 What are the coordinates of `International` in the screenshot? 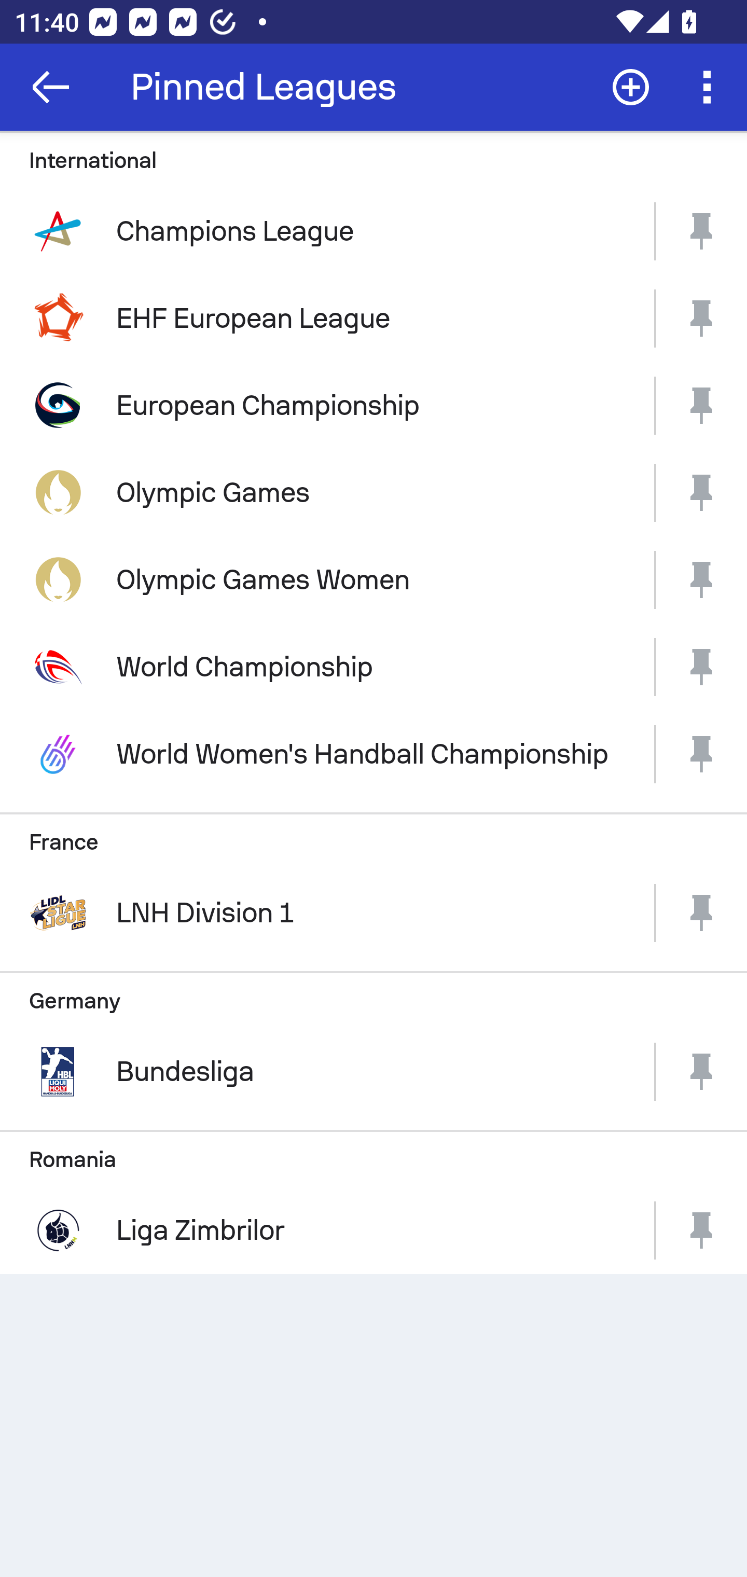 It's located at (374, 159).